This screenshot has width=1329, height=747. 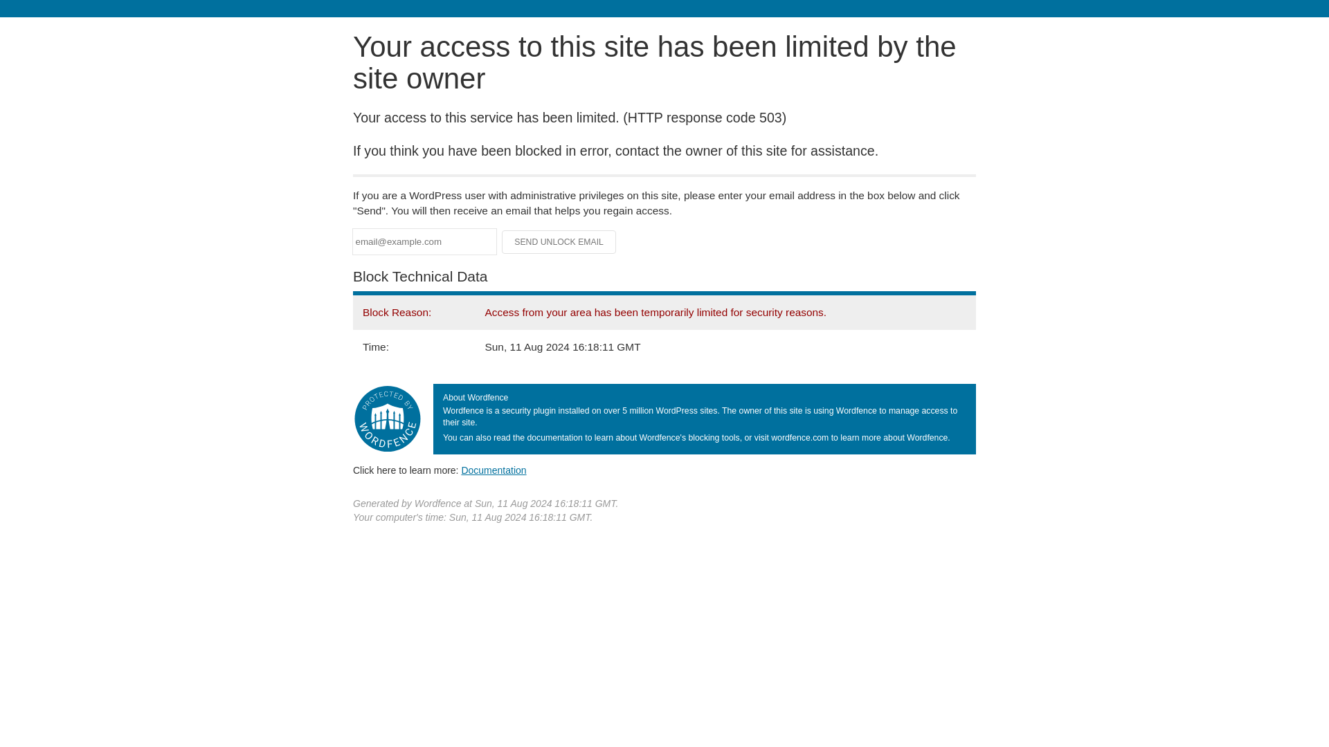 What do you see at coordinates (494, 470) in the screenshot?
I see `Documentation` at bounding box center [494, 470].